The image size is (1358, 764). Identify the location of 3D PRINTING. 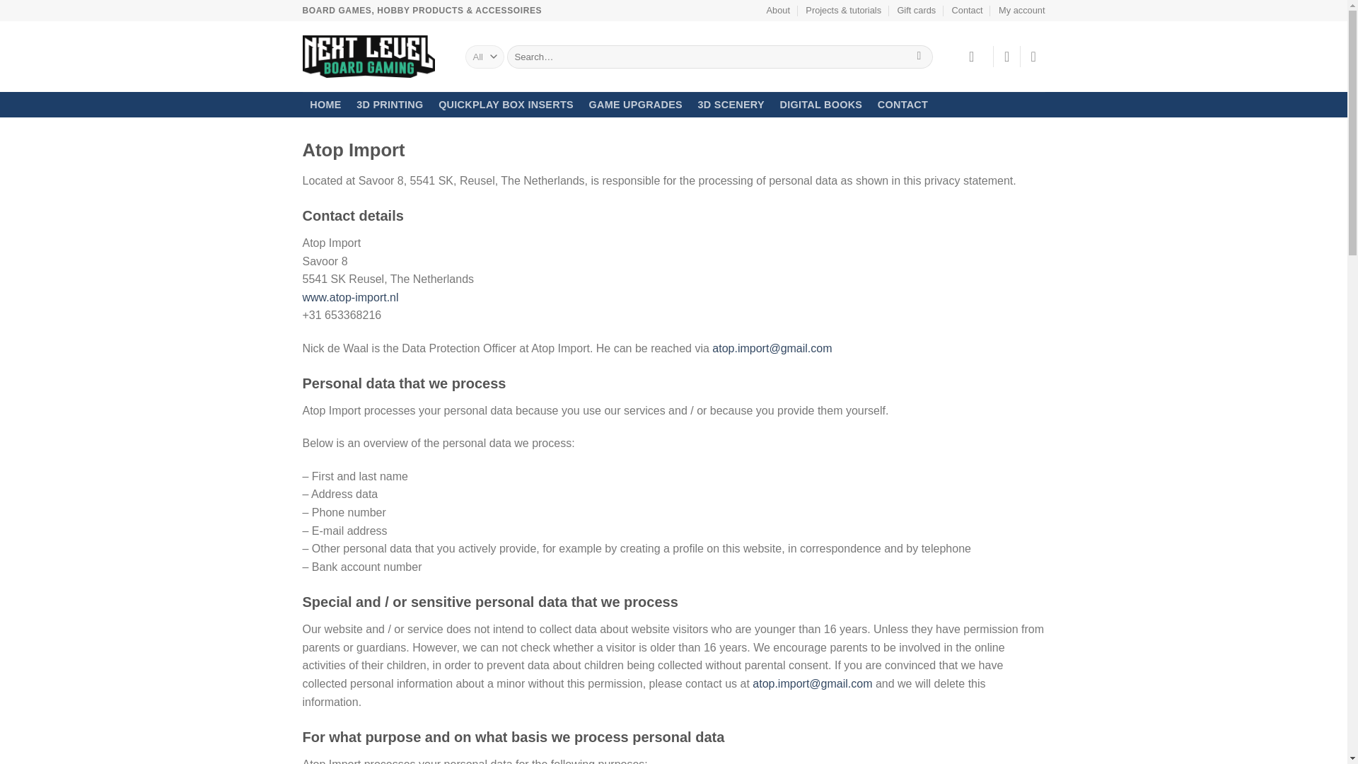
(389, 105).